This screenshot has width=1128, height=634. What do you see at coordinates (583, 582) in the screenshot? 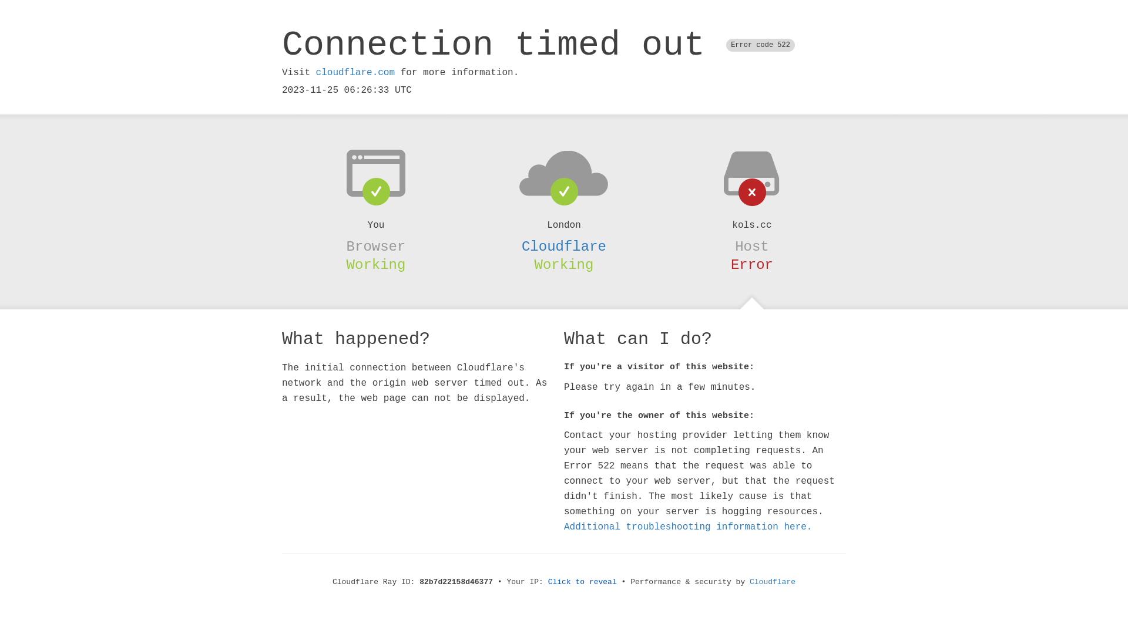
I see `Click to reveal` at bounding box center [583, 582].